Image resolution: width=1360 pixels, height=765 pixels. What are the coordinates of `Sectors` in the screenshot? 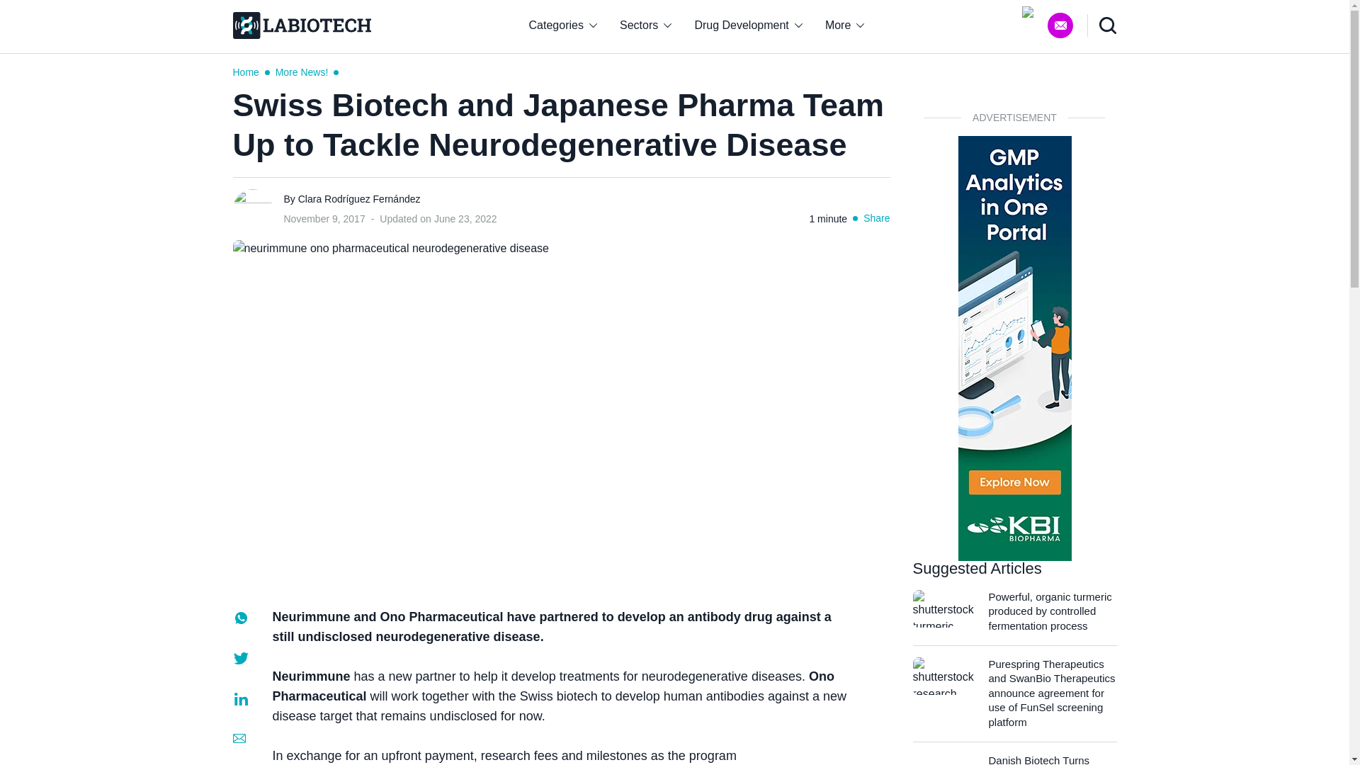 It's located at (645, 25).